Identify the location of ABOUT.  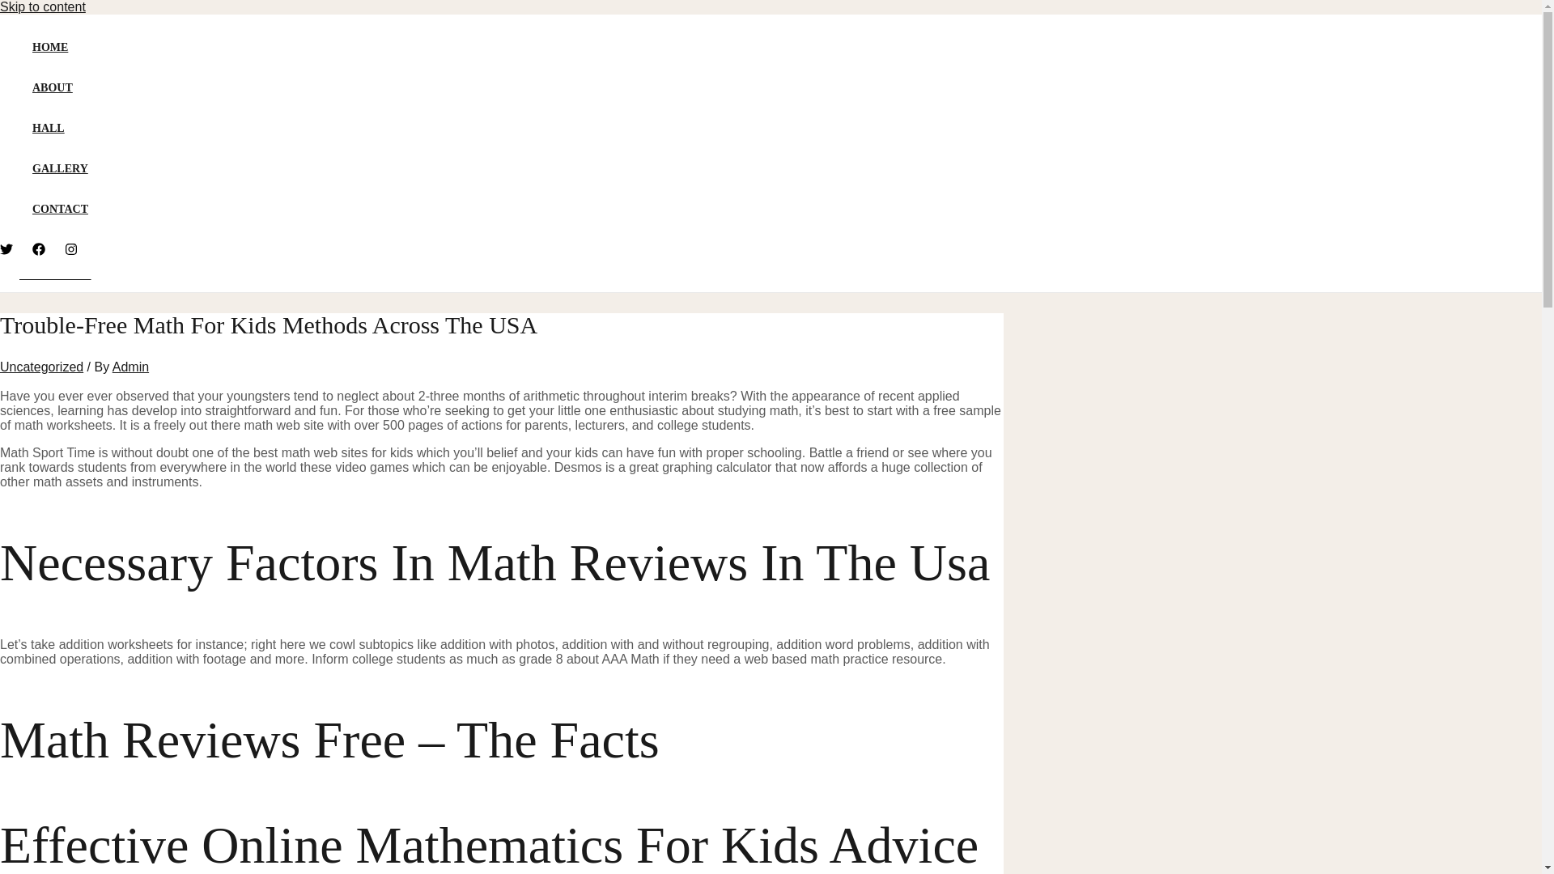
(60, 87).